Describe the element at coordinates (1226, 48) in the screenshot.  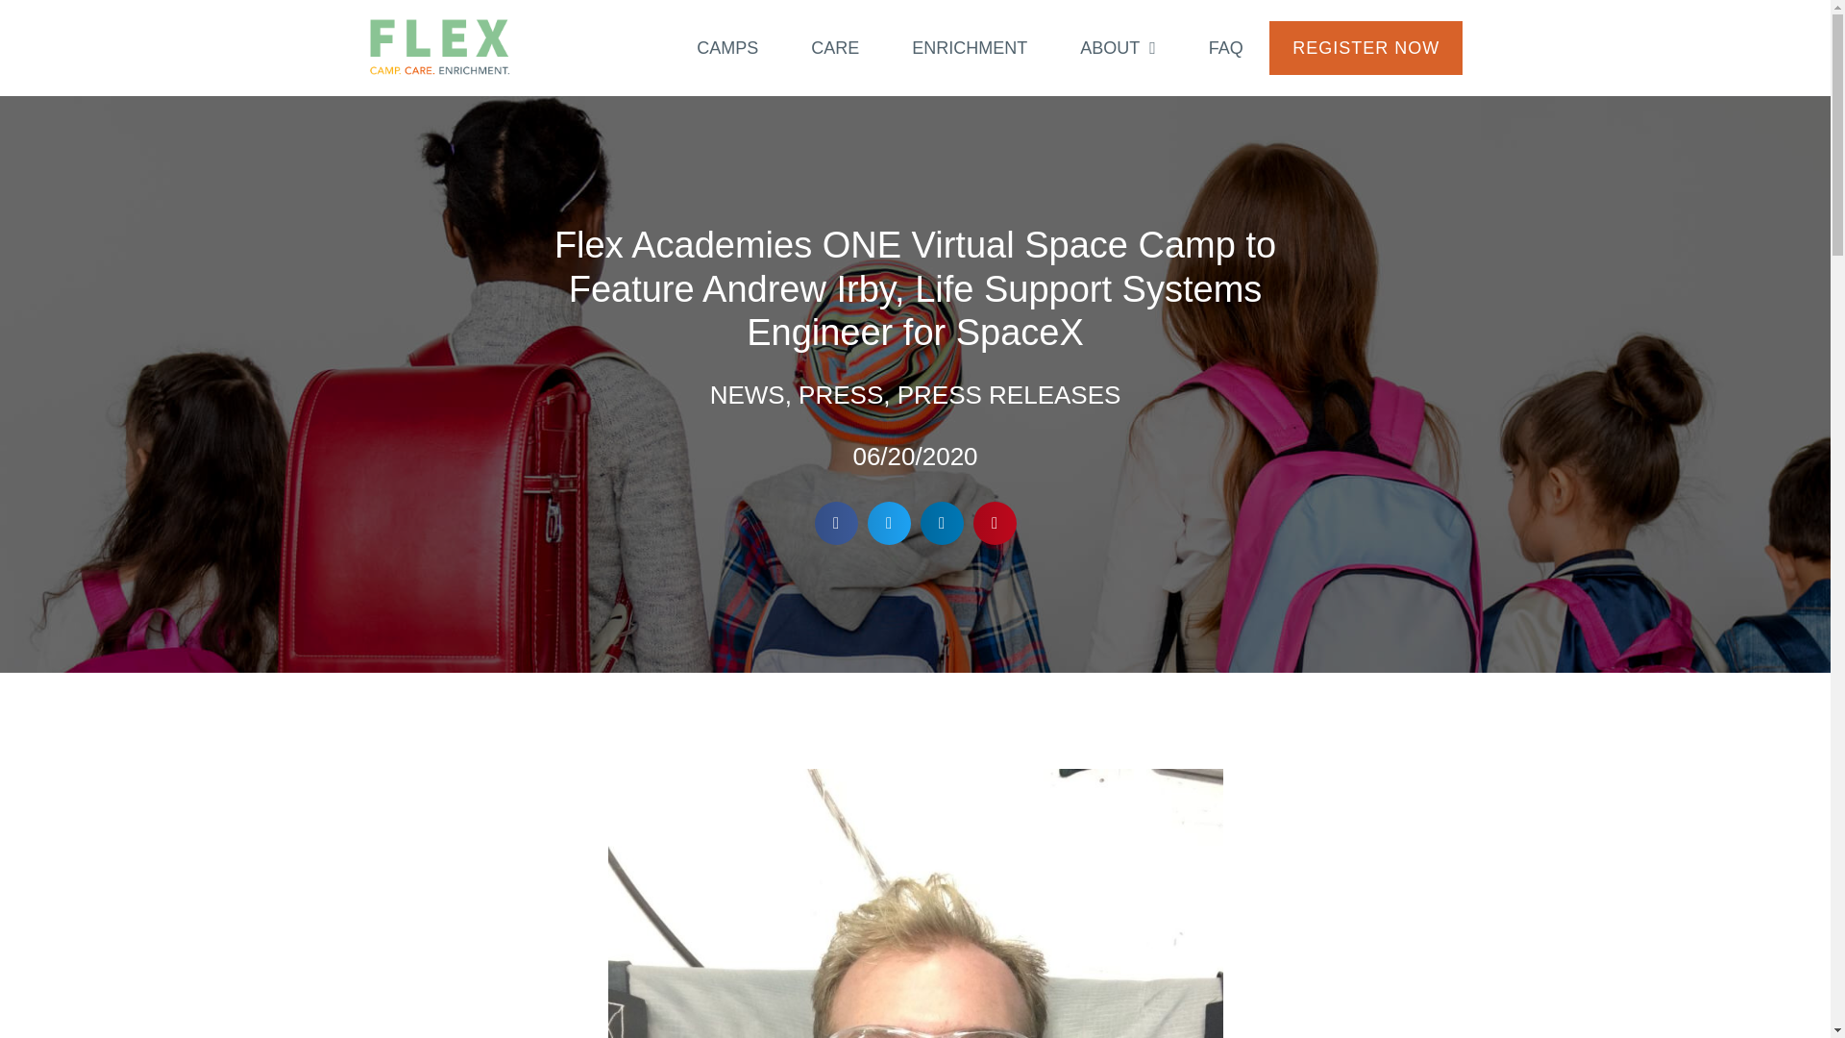
I see `FAQ` at that location.